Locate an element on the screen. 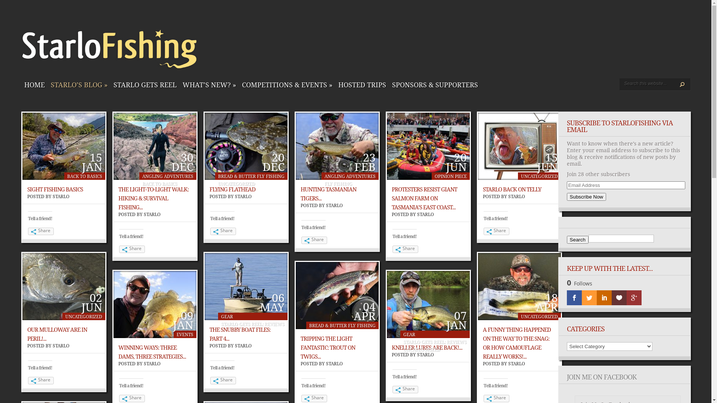  SPONSORS & SUPPORTERS is located at coordinates (435, 86).